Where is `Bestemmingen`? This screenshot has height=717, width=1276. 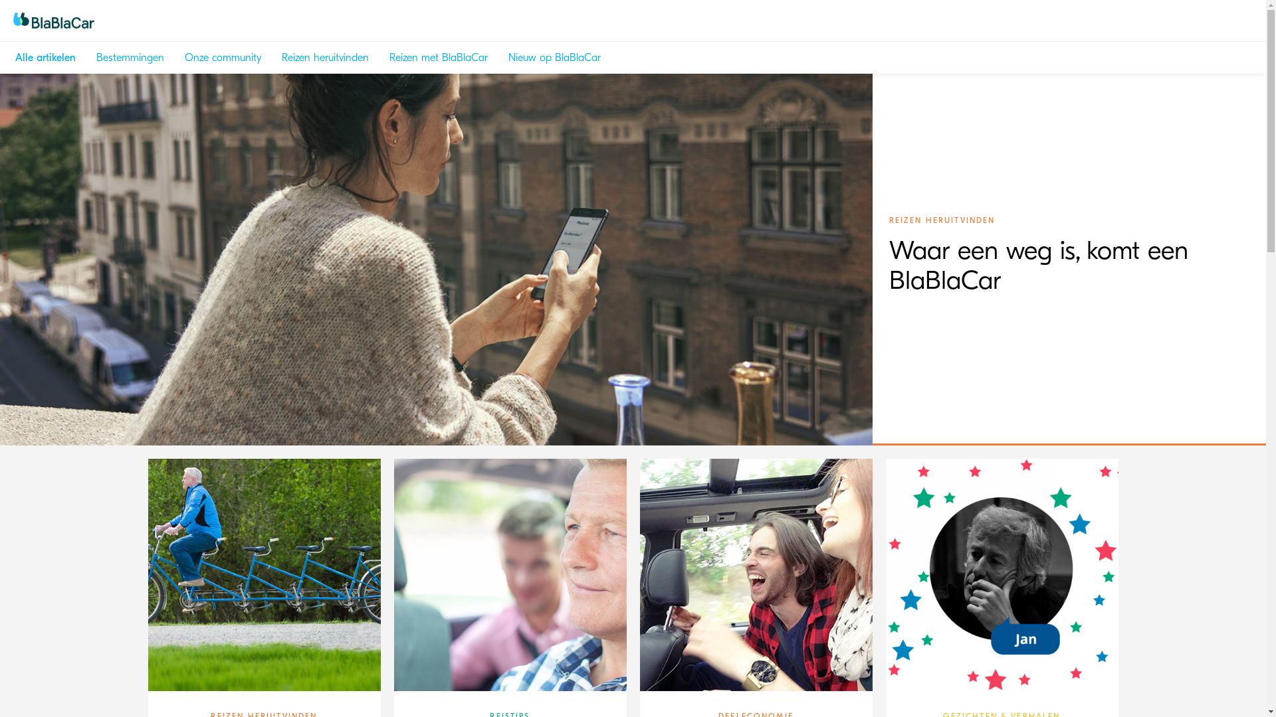
Bestemmingen is located at coordinates (130, 58).